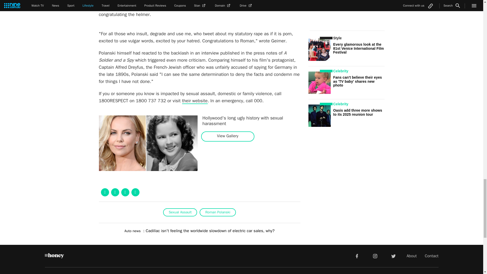 This screenshot has width=487, height=274. I want to click on View Gallery, so click(228, 136).